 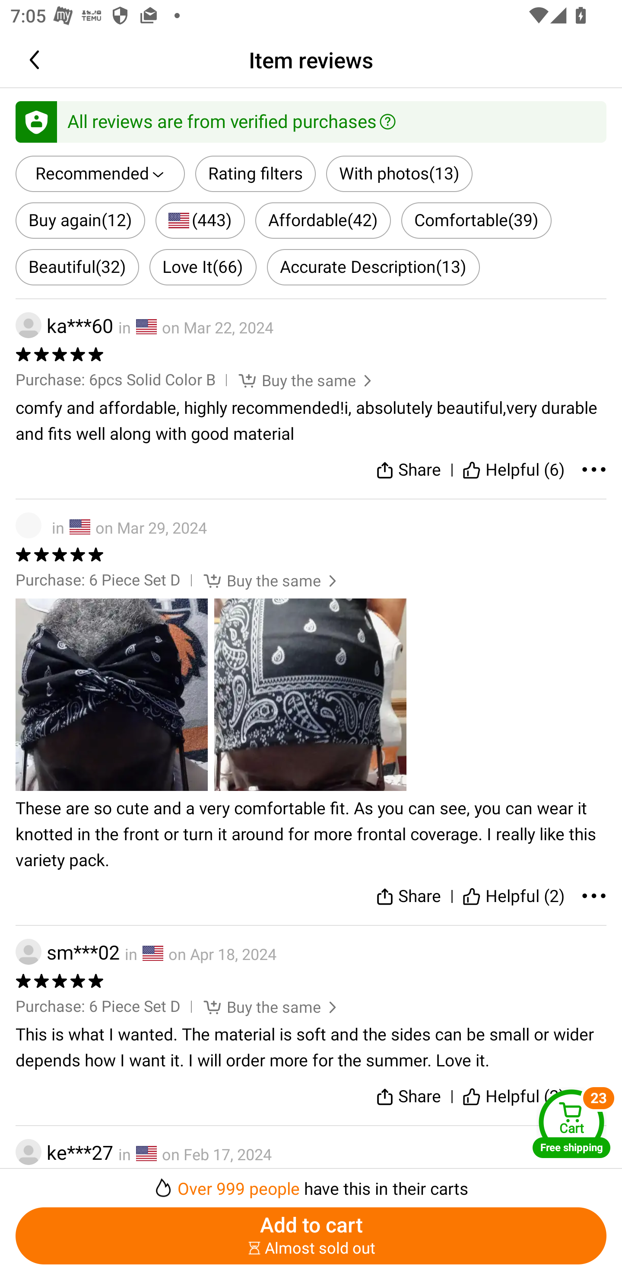 I want to click on   Share, so click(x=408, y=470).